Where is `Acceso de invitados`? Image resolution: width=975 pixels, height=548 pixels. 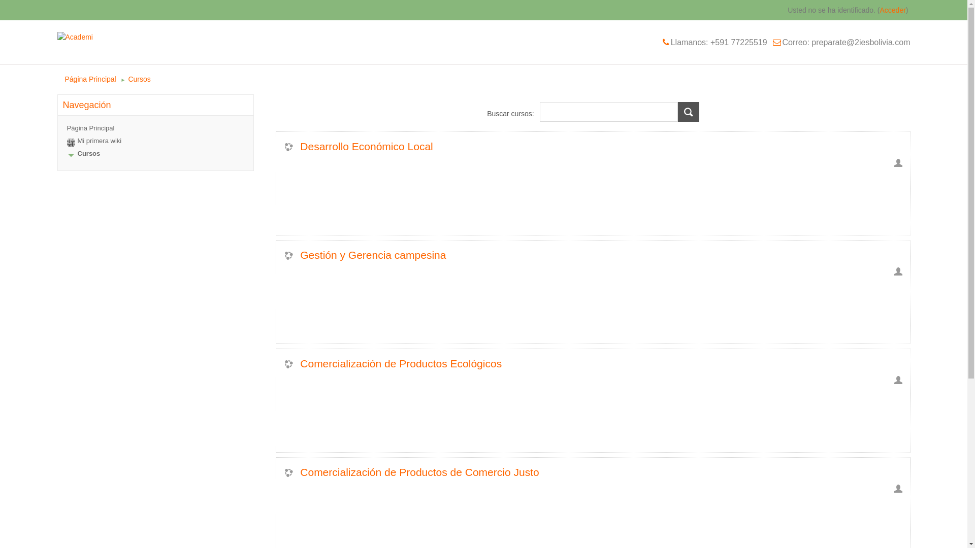
Acceso de invitados is located at coordinates (898, 489).